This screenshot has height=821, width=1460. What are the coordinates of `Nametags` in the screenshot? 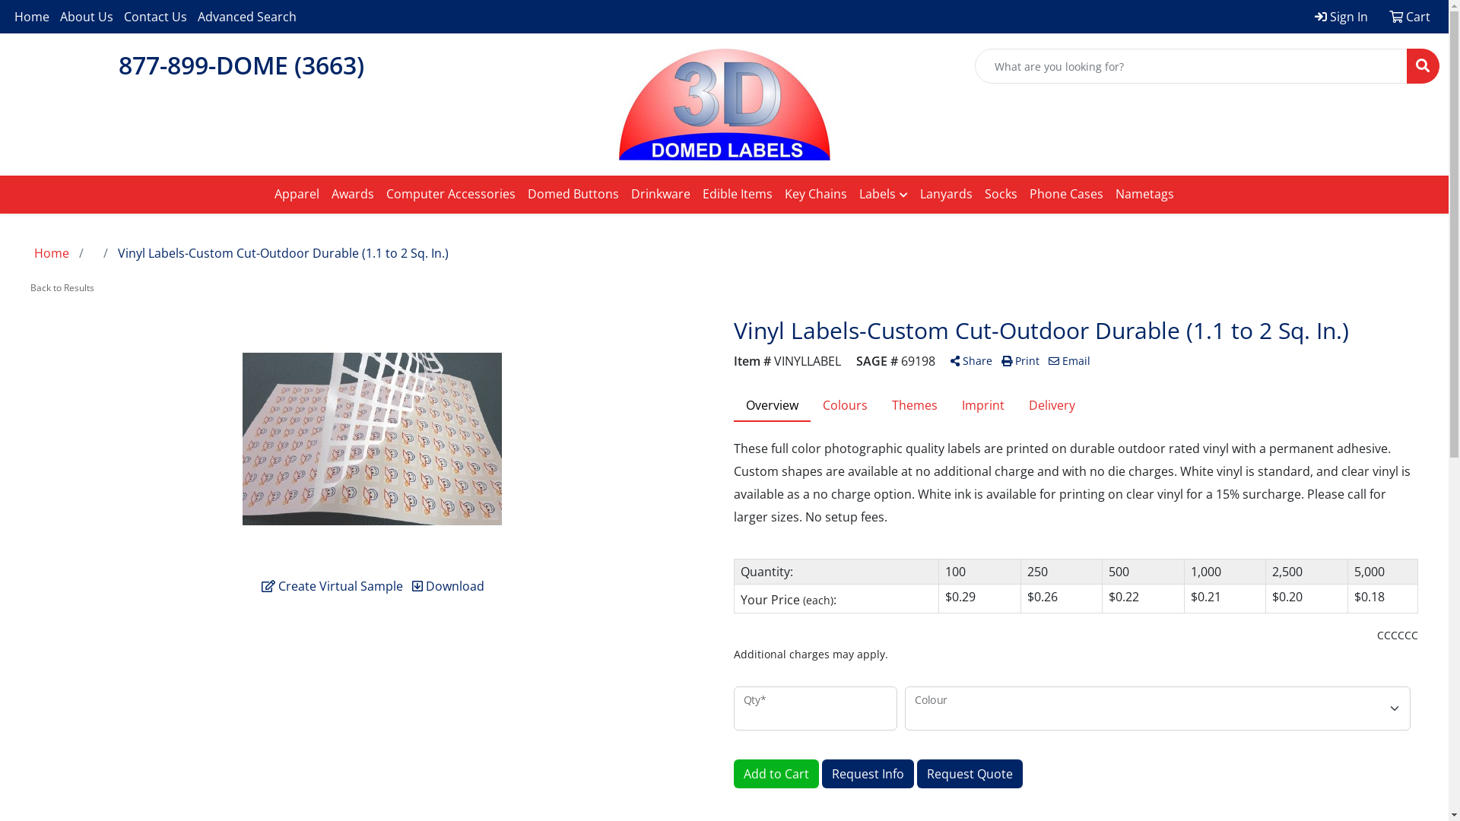 It's located at (1145, 194).